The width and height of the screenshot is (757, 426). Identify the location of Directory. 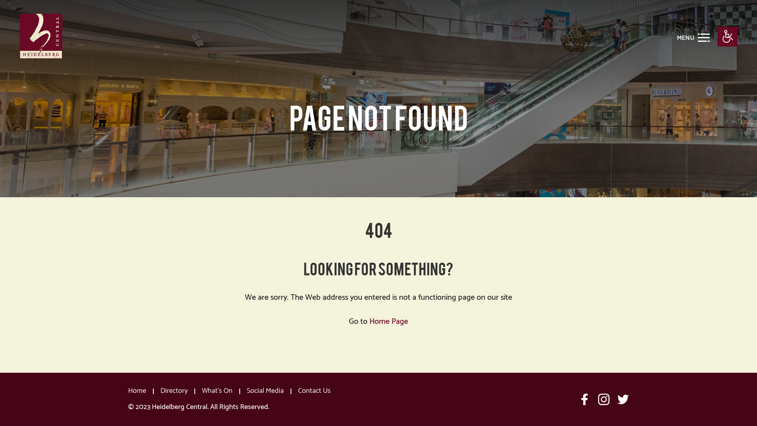
(174, 391).